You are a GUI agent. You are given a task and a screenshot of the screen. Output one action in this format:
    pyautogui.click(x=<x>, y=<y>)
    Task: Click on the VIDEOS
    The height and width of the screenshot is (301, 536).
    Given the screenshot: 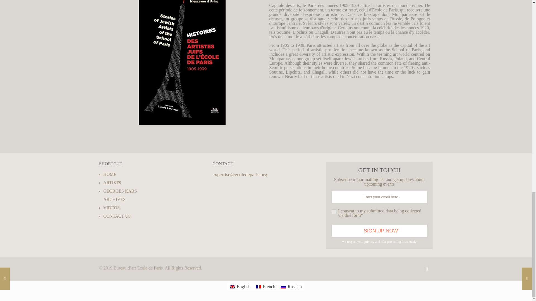 What is the action you would take?
    pyautogui.click(x=111, y=207)
    